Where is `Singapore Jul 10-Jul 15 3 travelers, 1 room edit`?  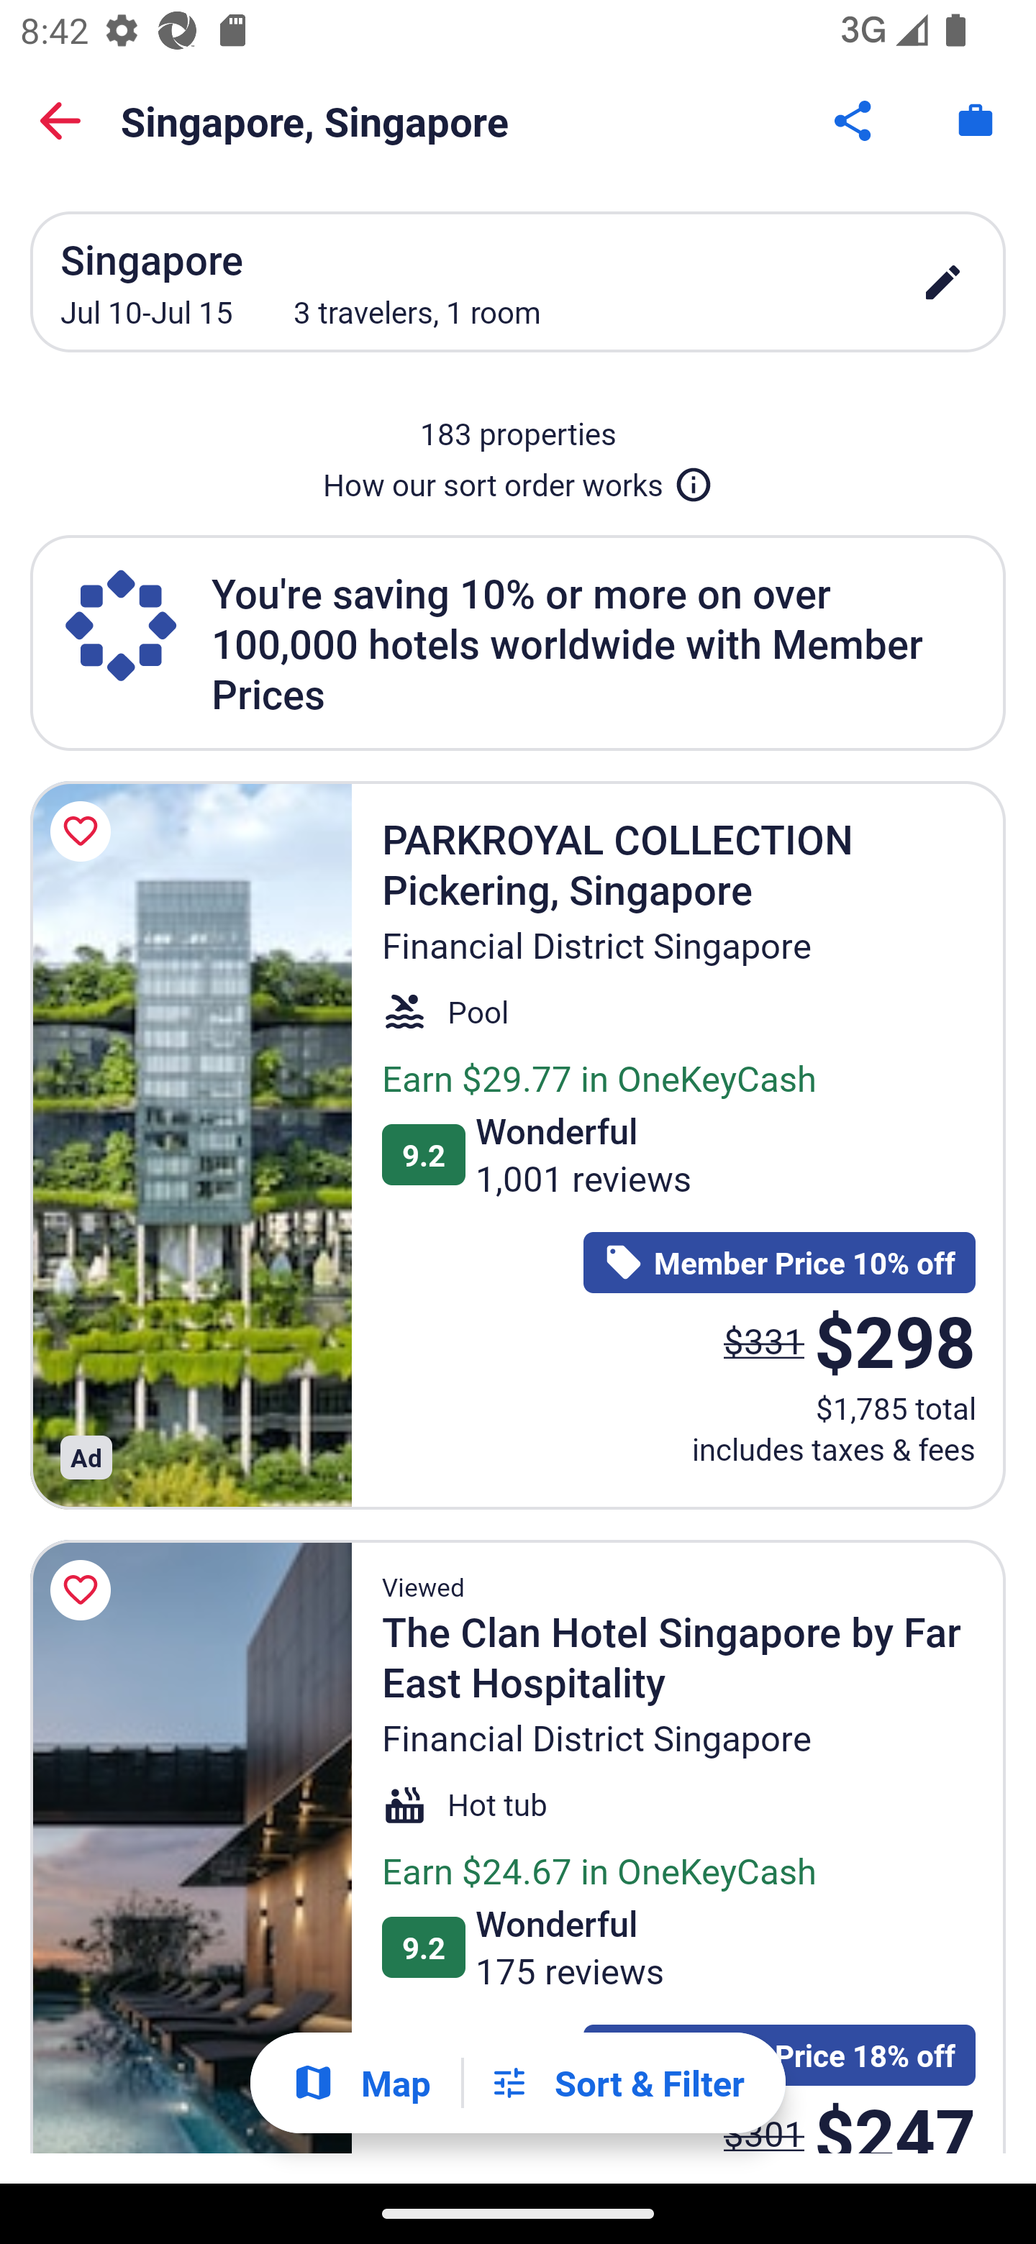 Singapore Jul 10-Jul 15 3 travelers, 1 room edit is located at coordinates (518, 281).